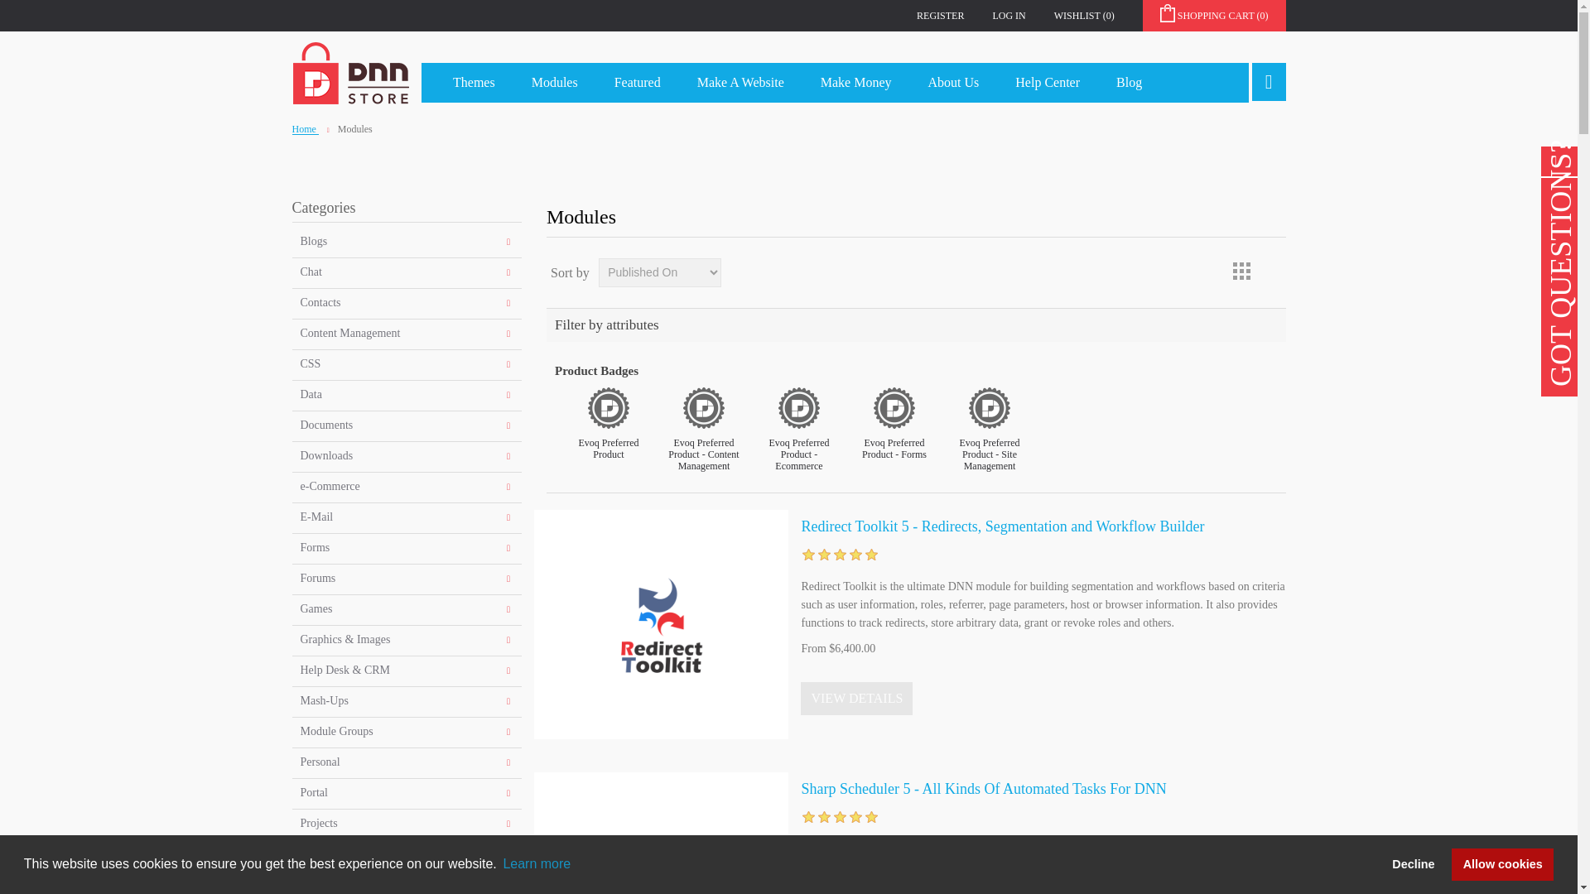 The image size is (1590, 894). Describe the element at coordinates (740, 83) in the screenshot. I see `Make A Website` at that location.